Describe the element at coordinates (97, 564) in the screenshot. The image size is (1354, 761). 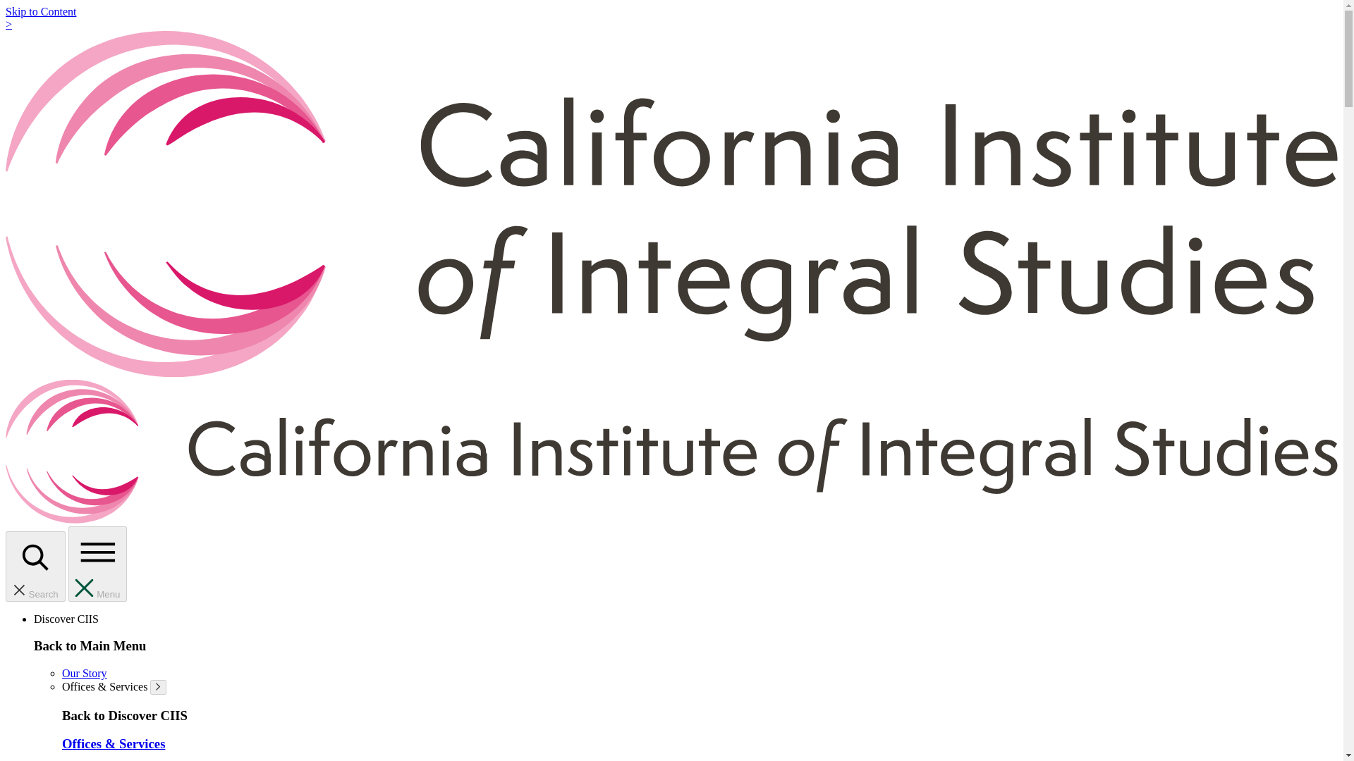
I see `Menu` at that location.